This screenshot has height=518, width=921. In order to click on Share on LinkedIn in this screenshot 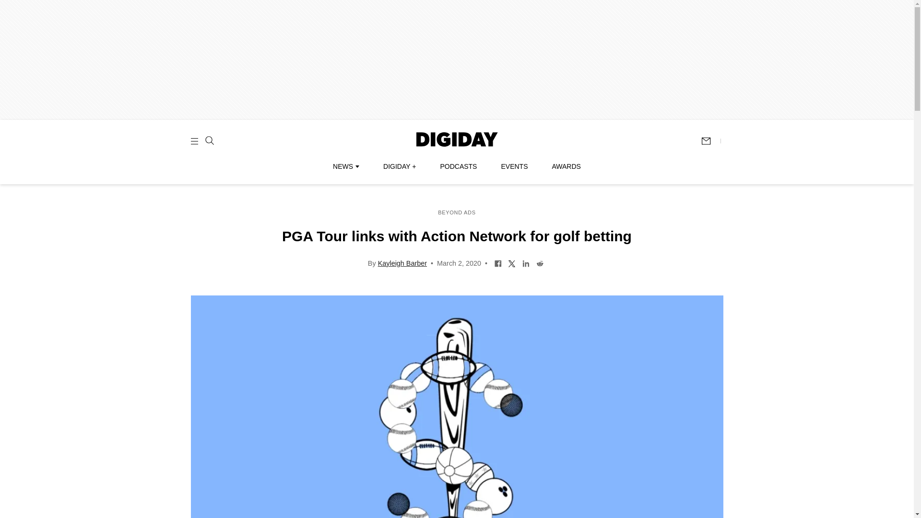, I will do `click(526, 263)`.